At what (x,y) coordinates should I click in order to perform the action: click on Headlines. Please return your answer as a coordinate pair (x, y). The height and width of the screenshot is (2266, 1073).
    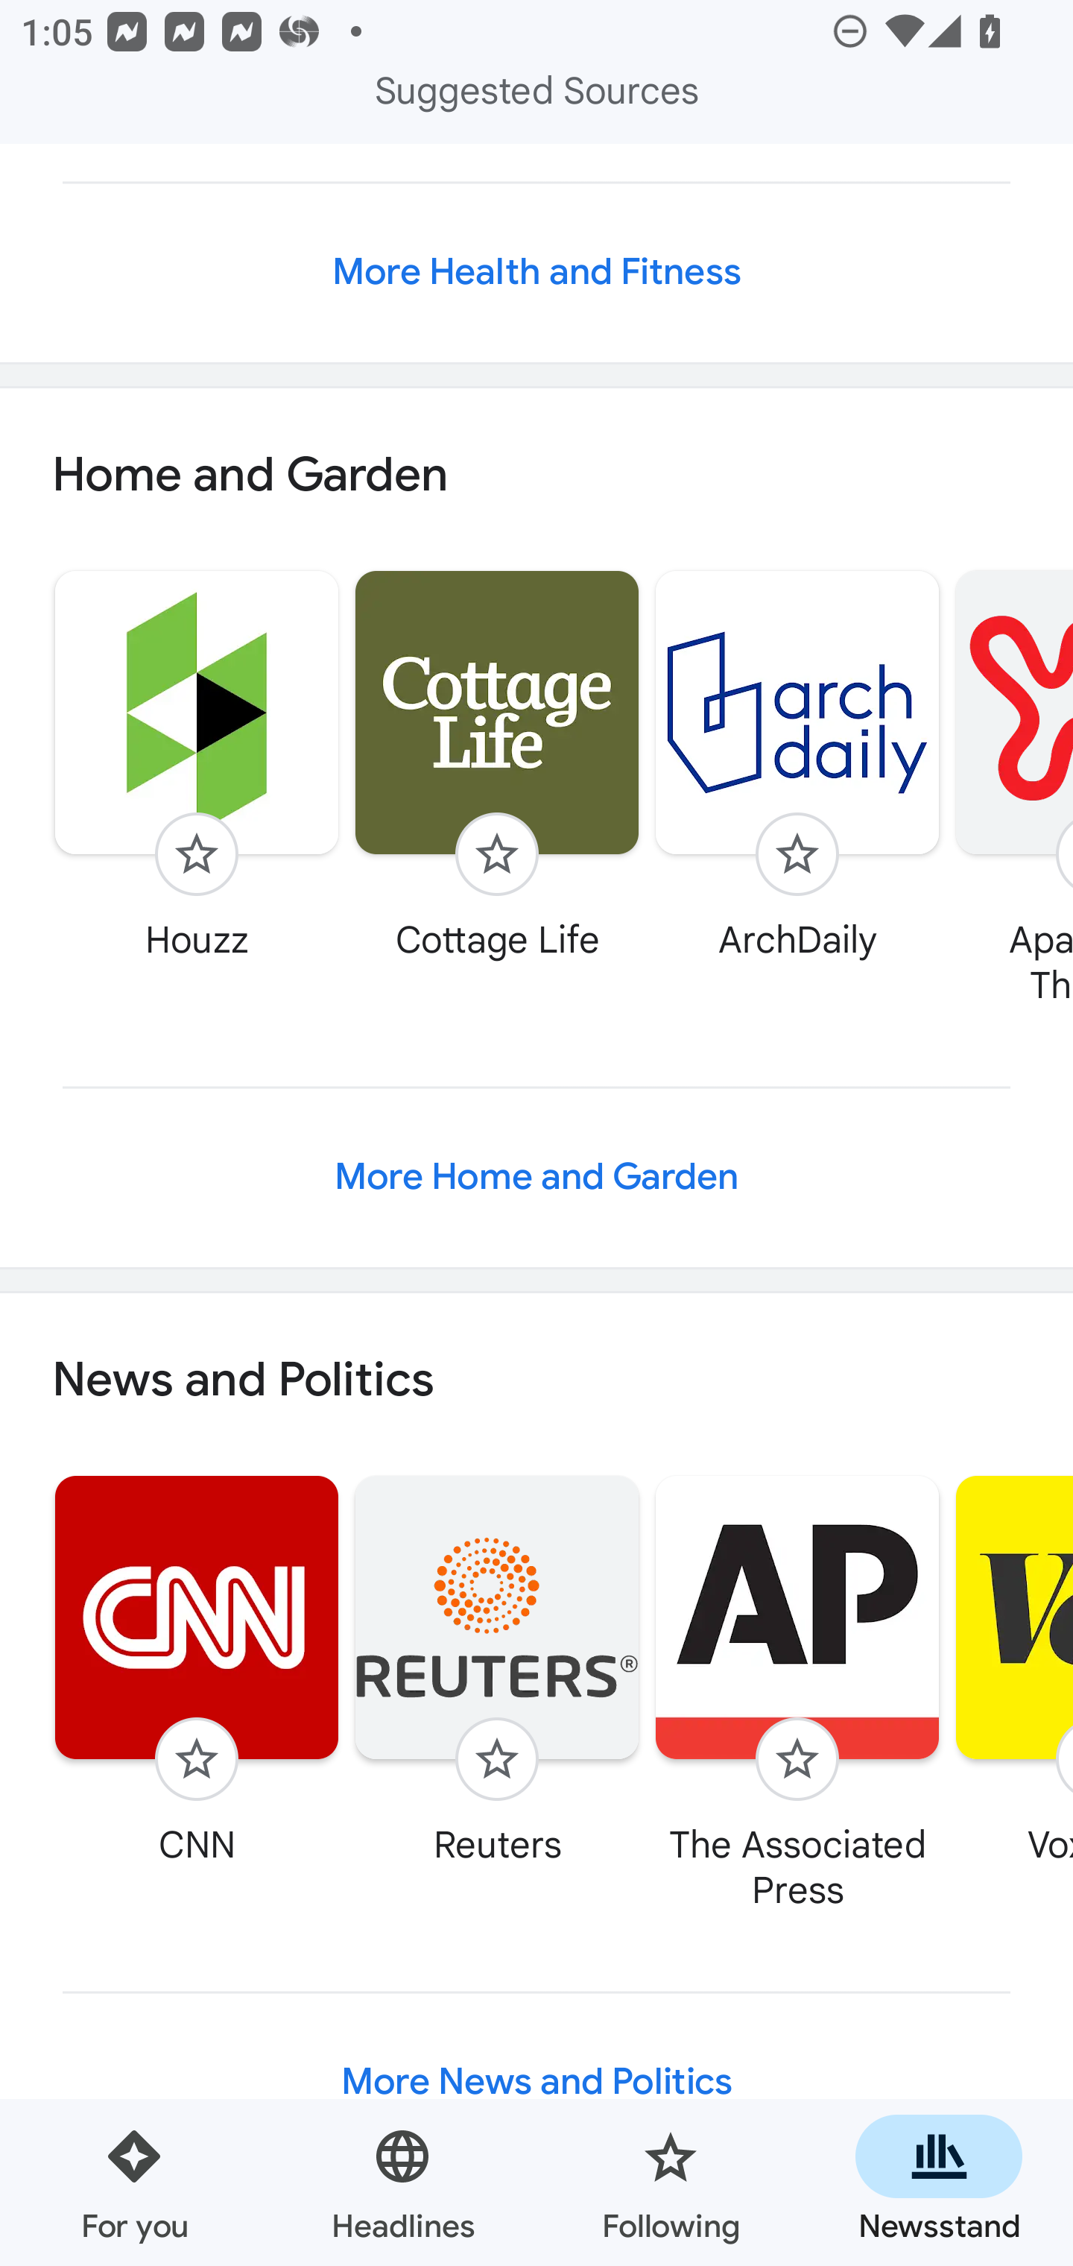
    Looking at the image, I should click on (402, 2183).